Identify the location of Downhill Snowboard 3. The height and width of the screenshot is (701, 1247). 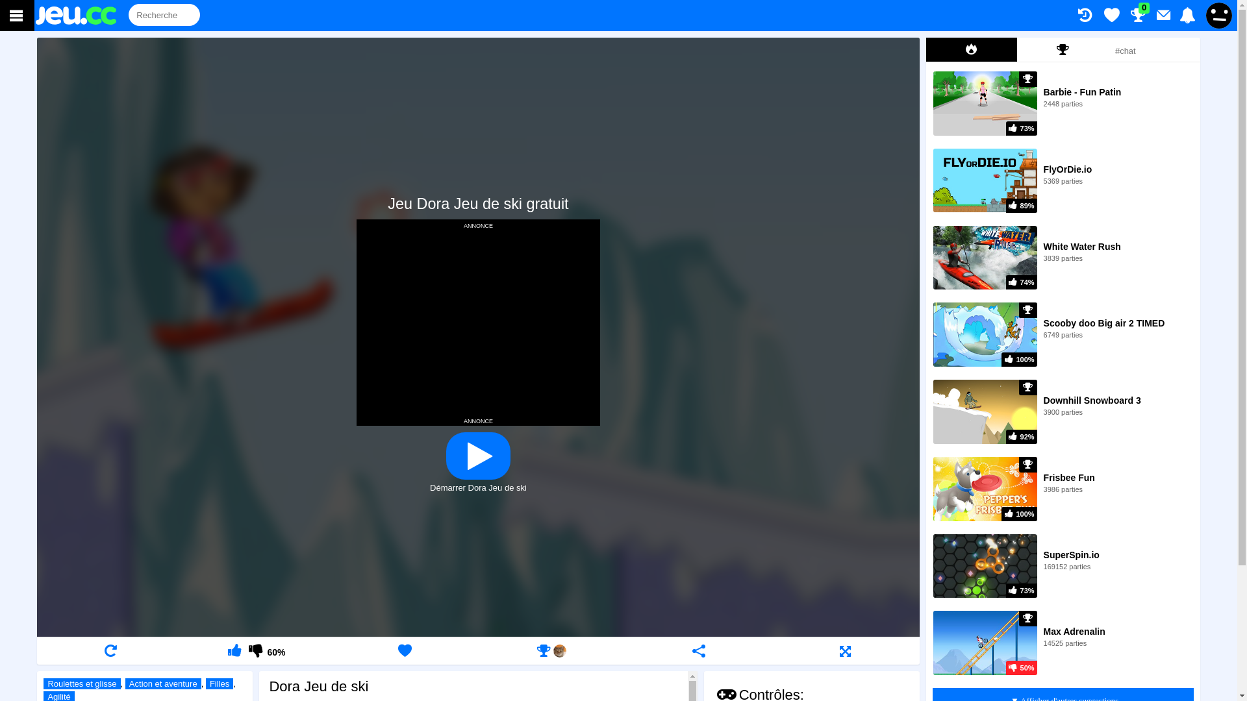
(1092, 400).